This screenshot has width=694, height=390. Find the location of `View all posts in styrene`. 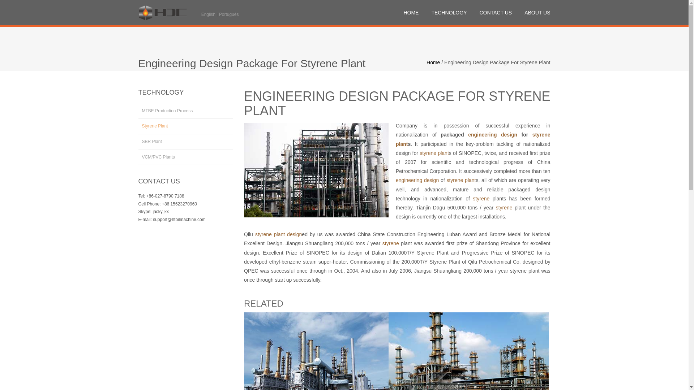

View all posts in styrene is located at coordinates (504, 208).